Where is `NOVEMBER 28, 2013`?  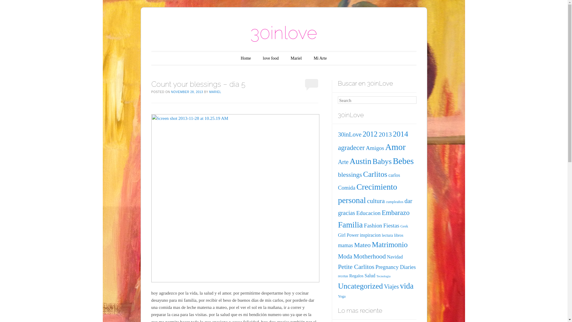
NOVEMBER 28, 2013 is located at coordinates (187, 92).